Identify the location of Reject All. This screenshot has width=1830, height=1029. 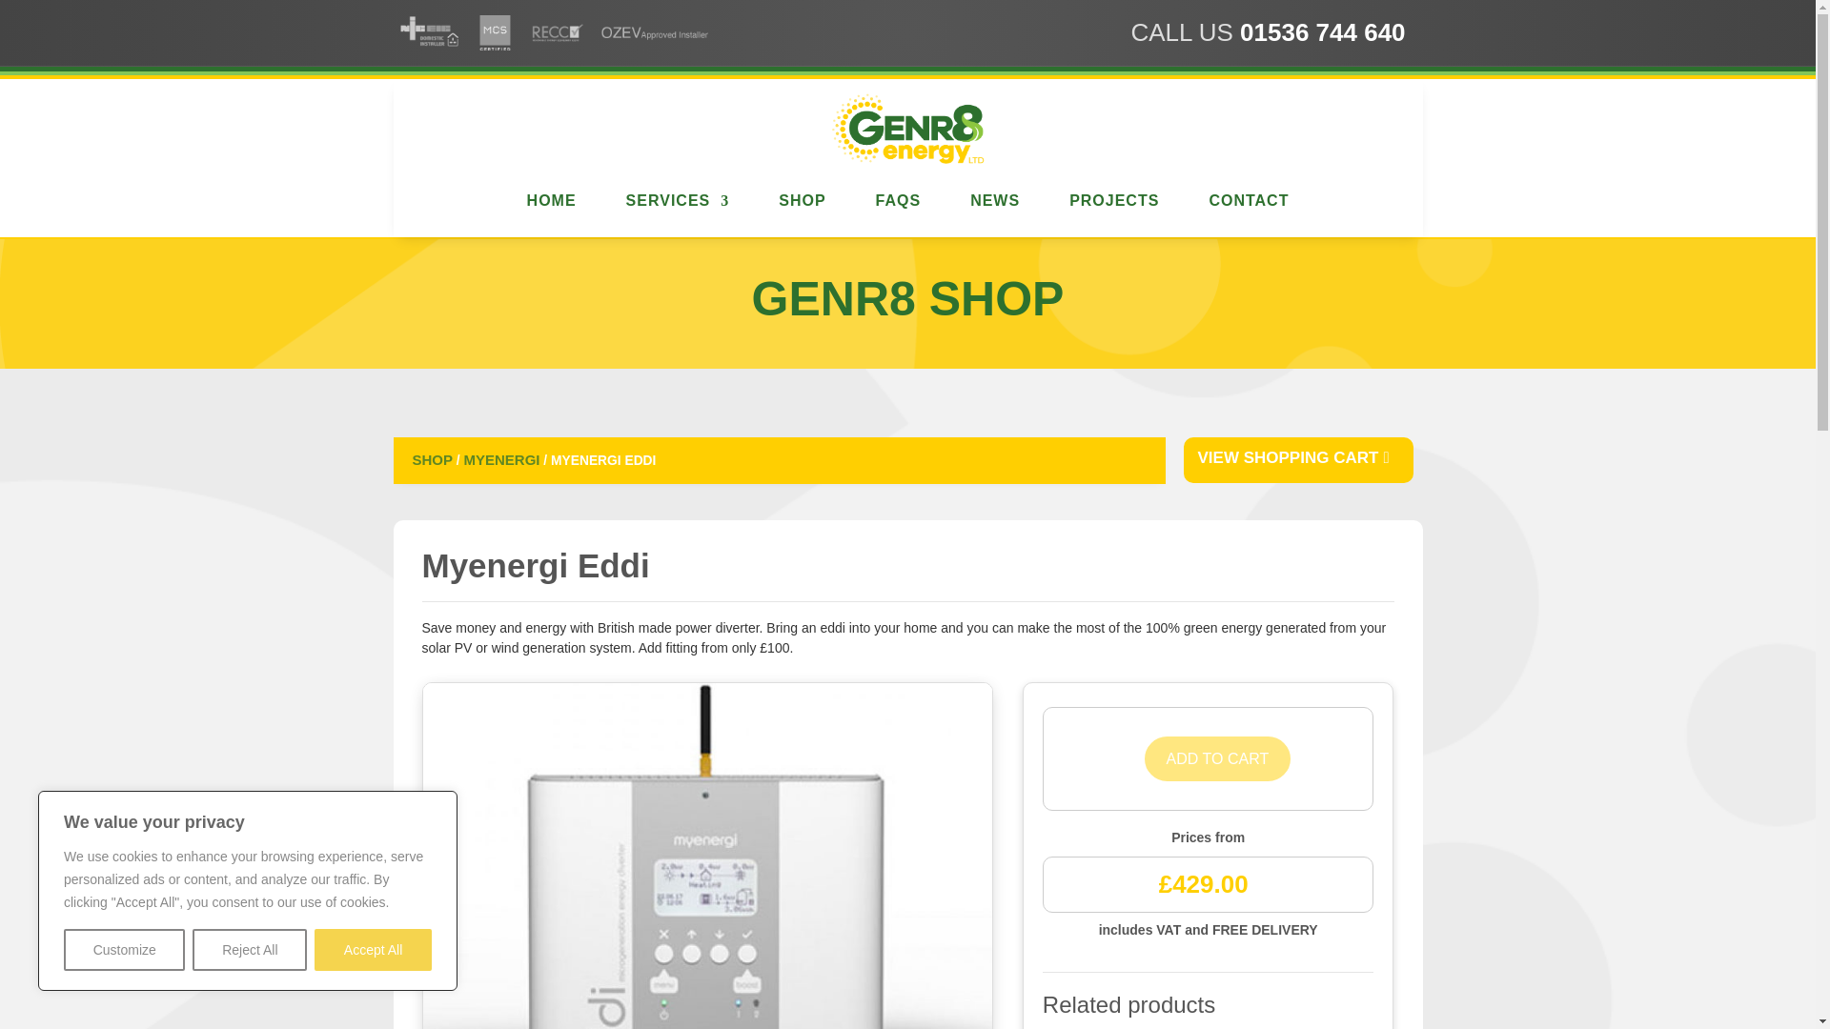
(250, 950).